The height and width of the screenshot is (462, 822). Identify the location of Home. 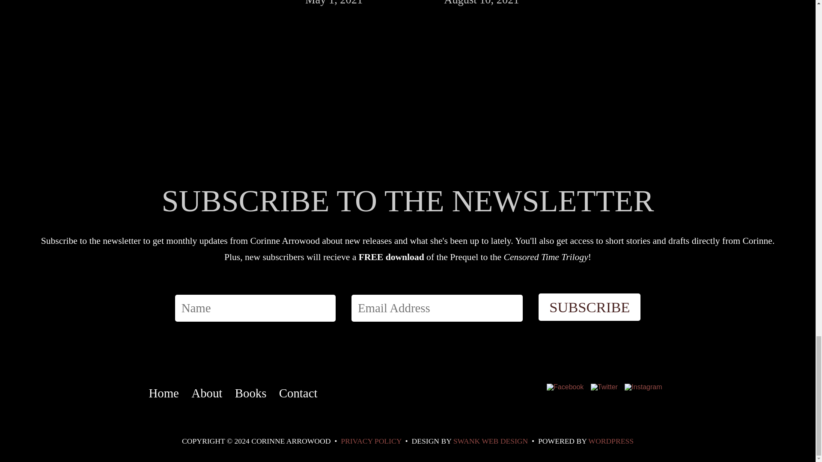
(158, 400).